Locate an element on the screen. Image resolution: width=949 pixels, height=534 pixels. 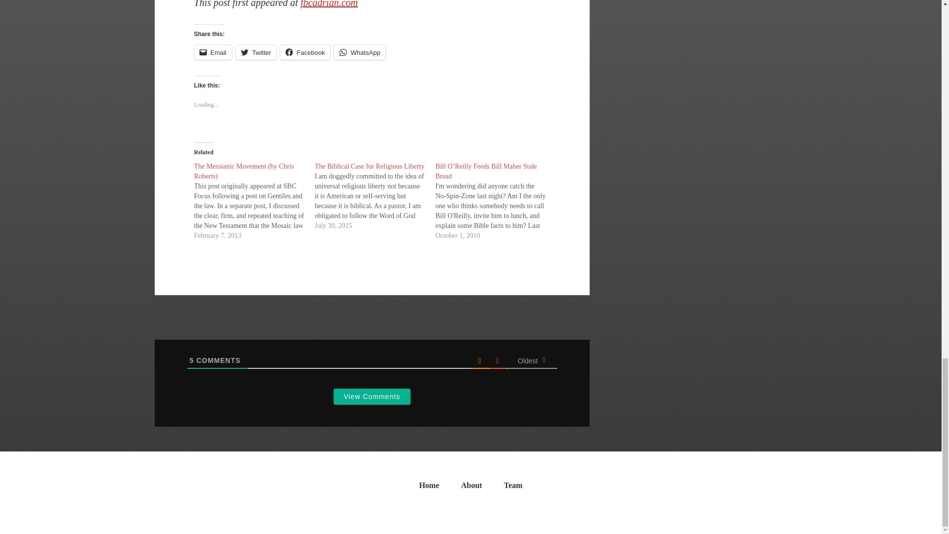
Click to email a link to a friend is located at coordinates (213, 52).